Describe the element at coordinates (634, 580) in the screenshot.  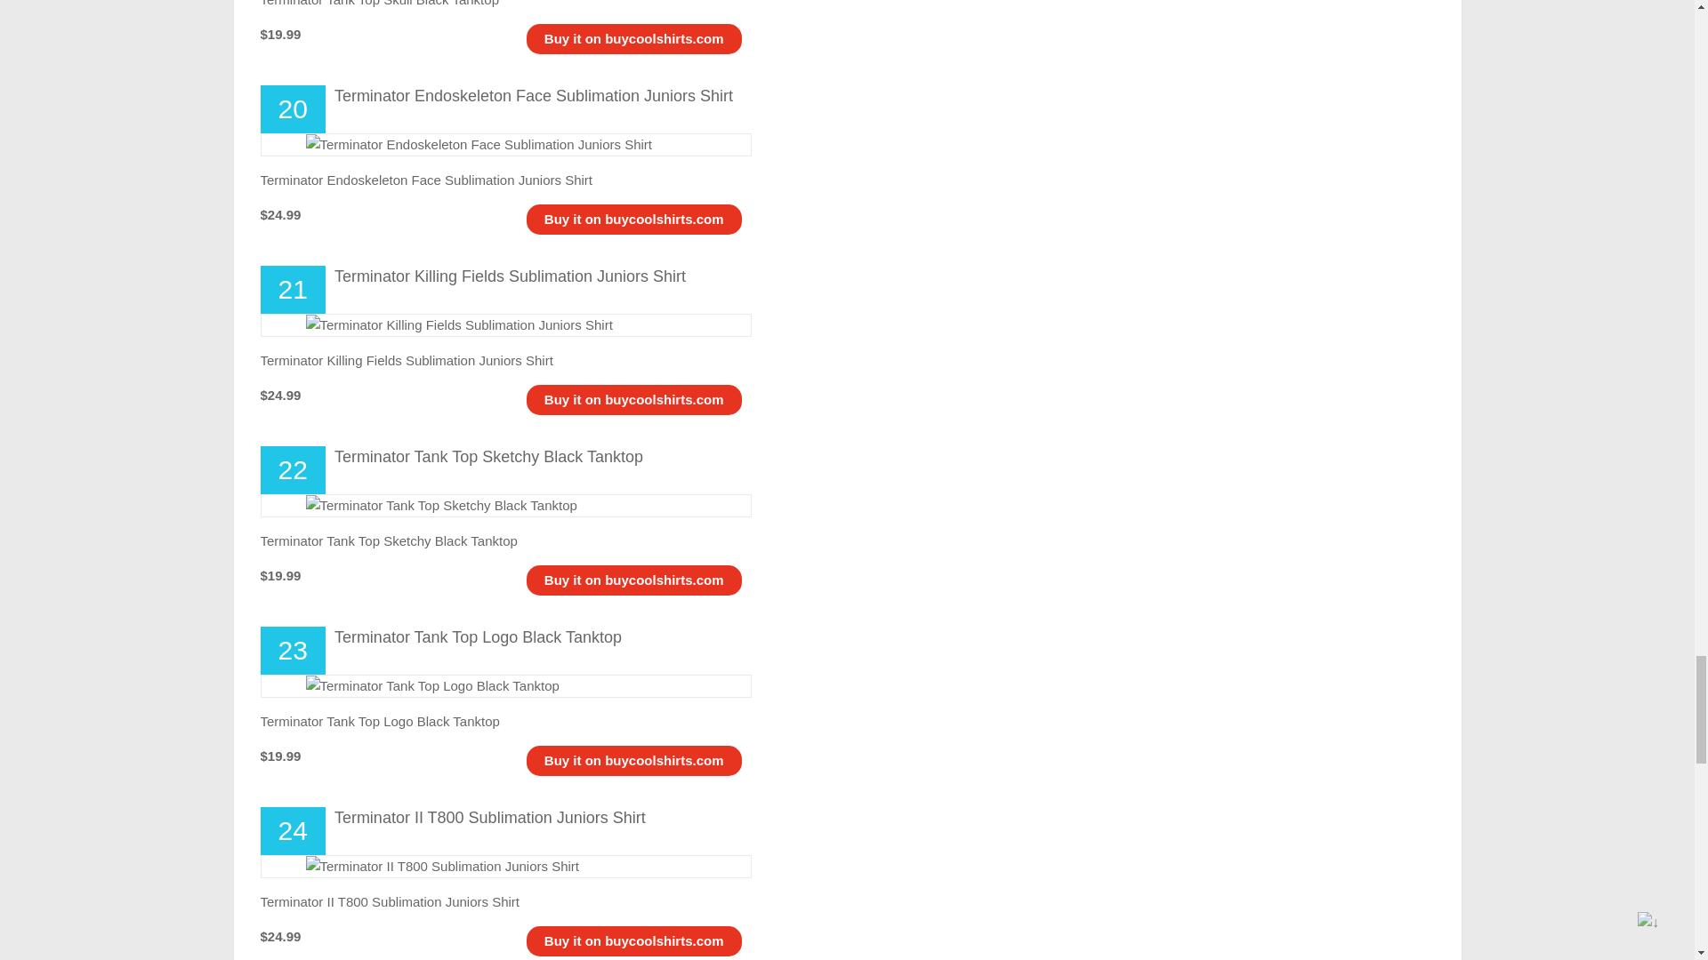
I see `Buy it on buycoolshirts.com` at that location.